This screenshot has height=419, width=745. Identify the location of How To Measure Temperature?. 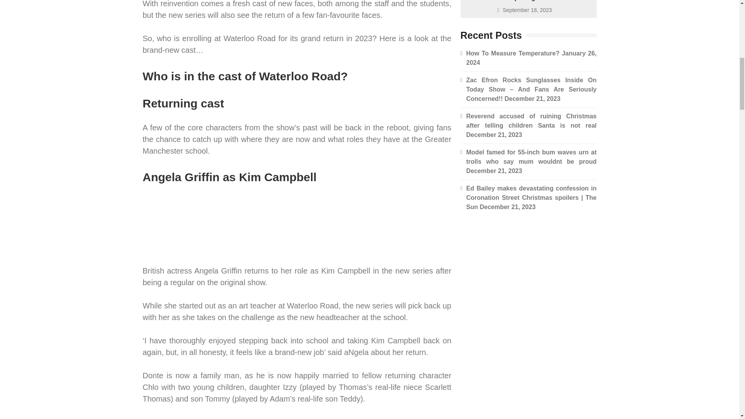
(513, 53).